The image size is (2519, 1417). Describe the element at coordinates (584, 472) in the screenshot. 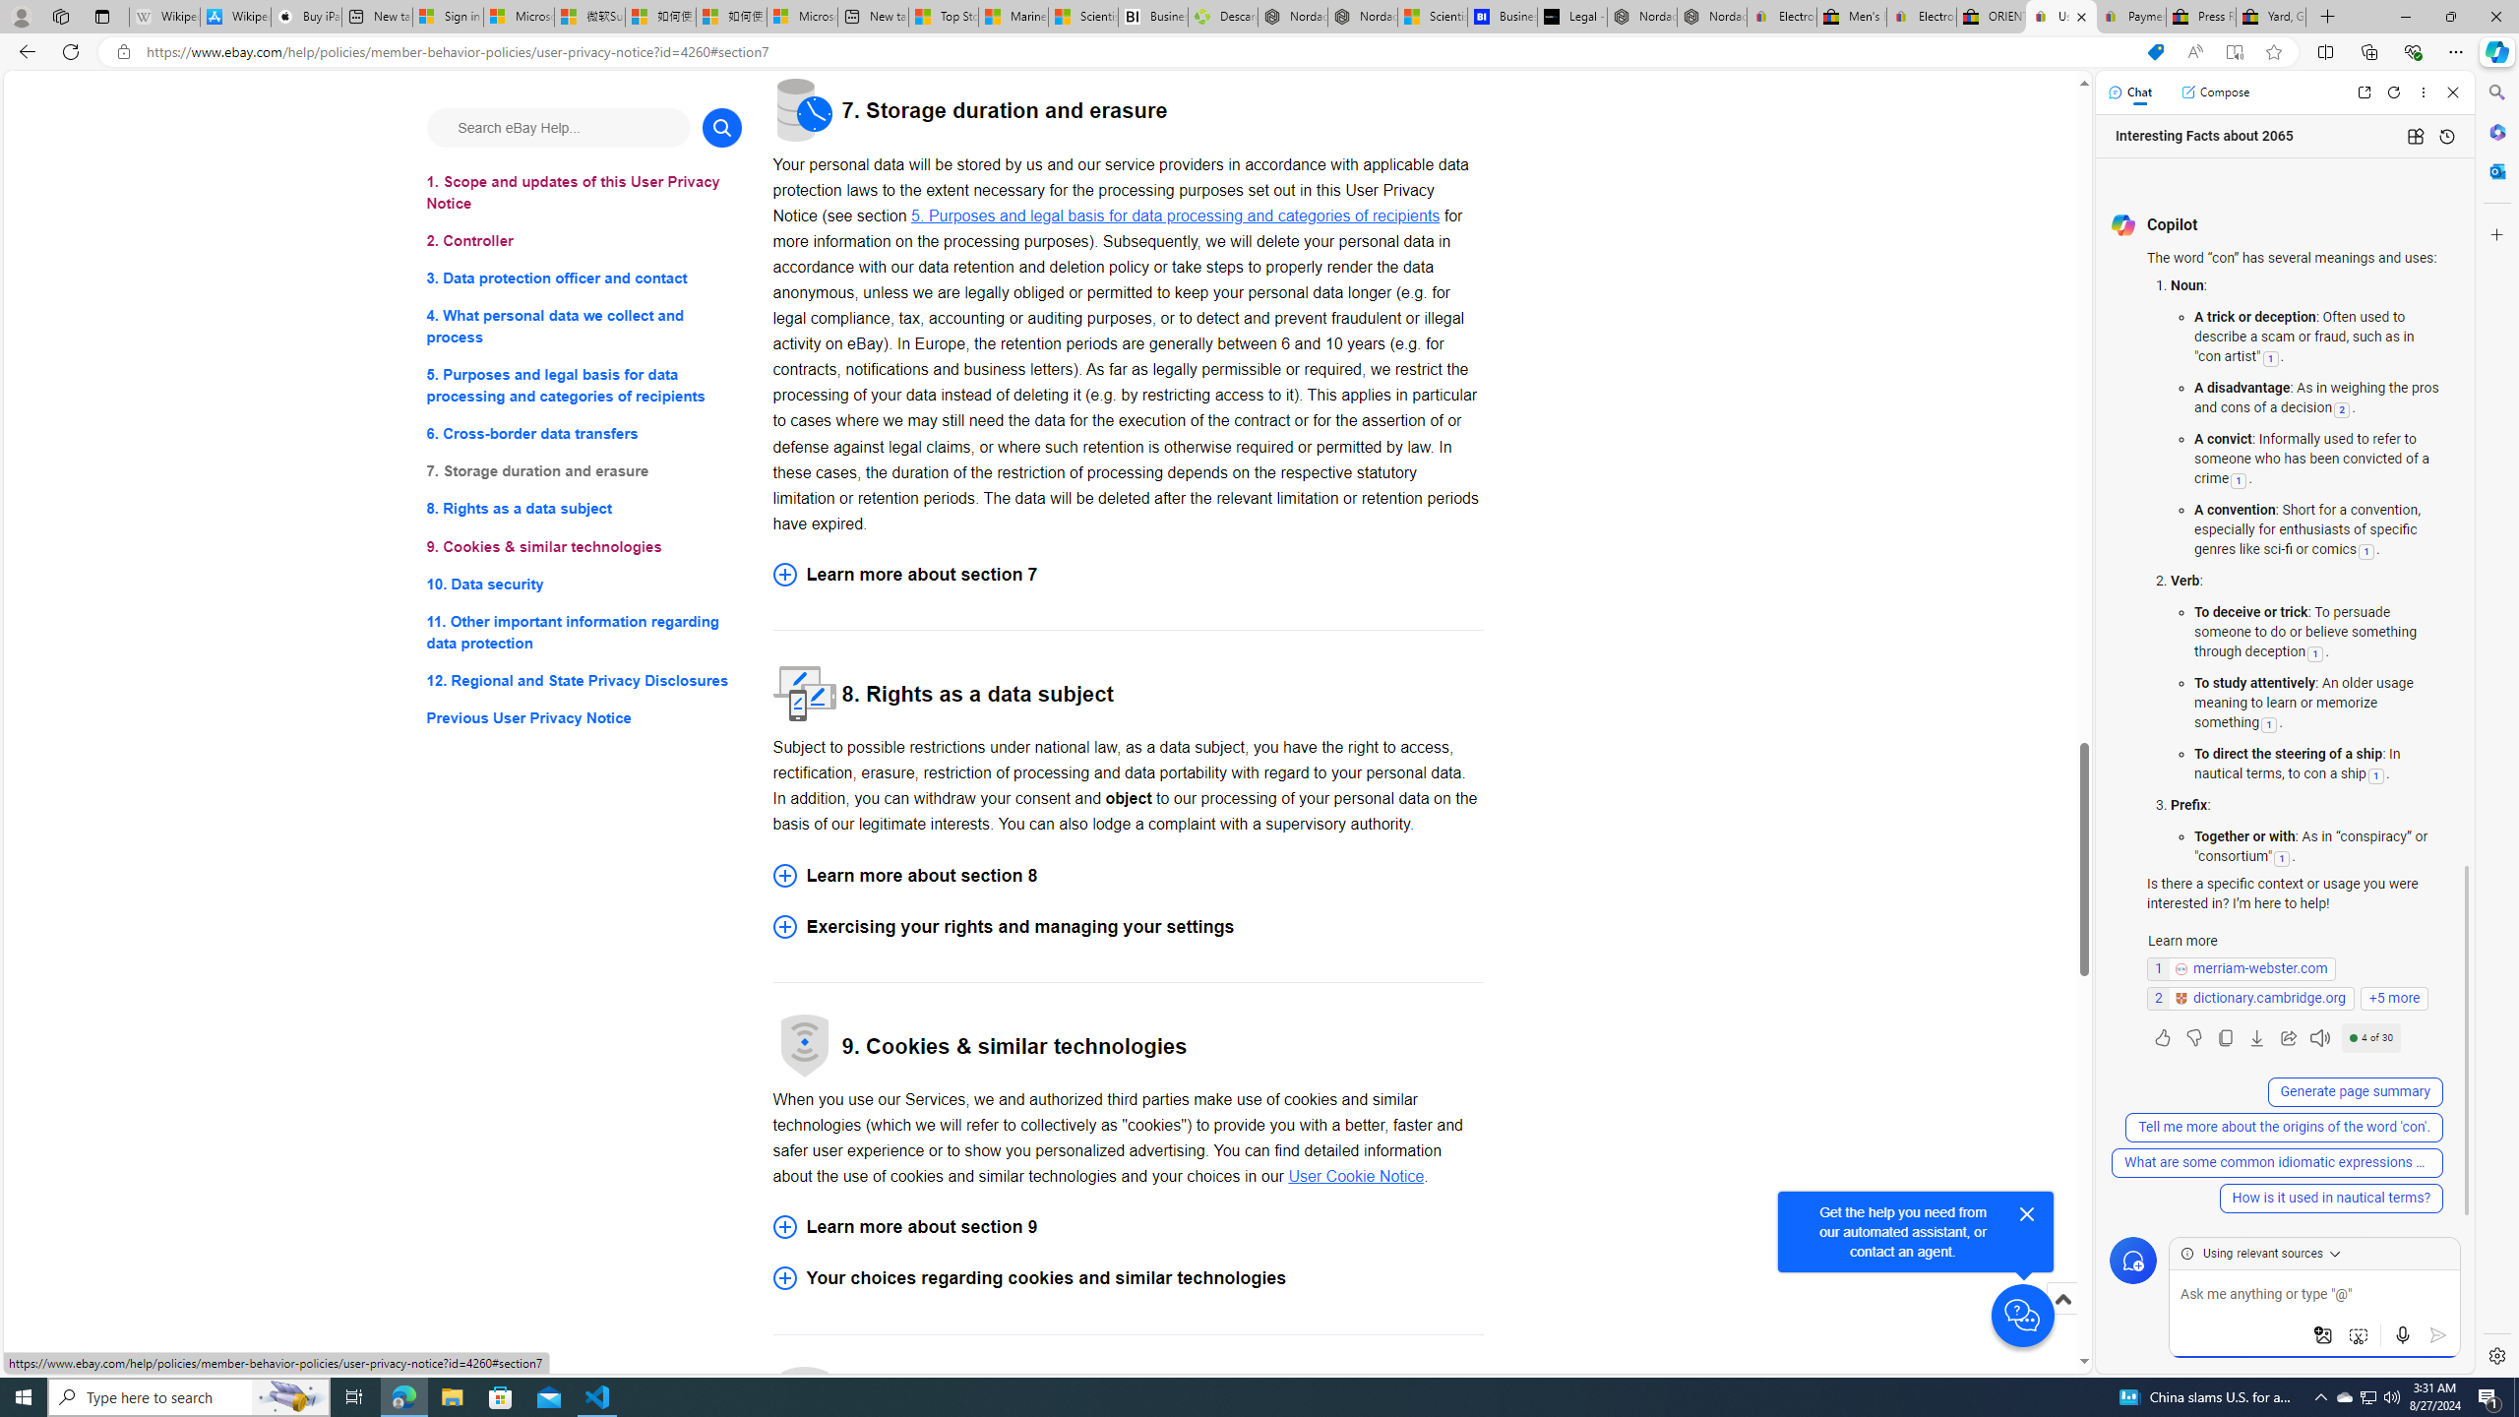

I see `7. Storage duration and erasure` at that location.